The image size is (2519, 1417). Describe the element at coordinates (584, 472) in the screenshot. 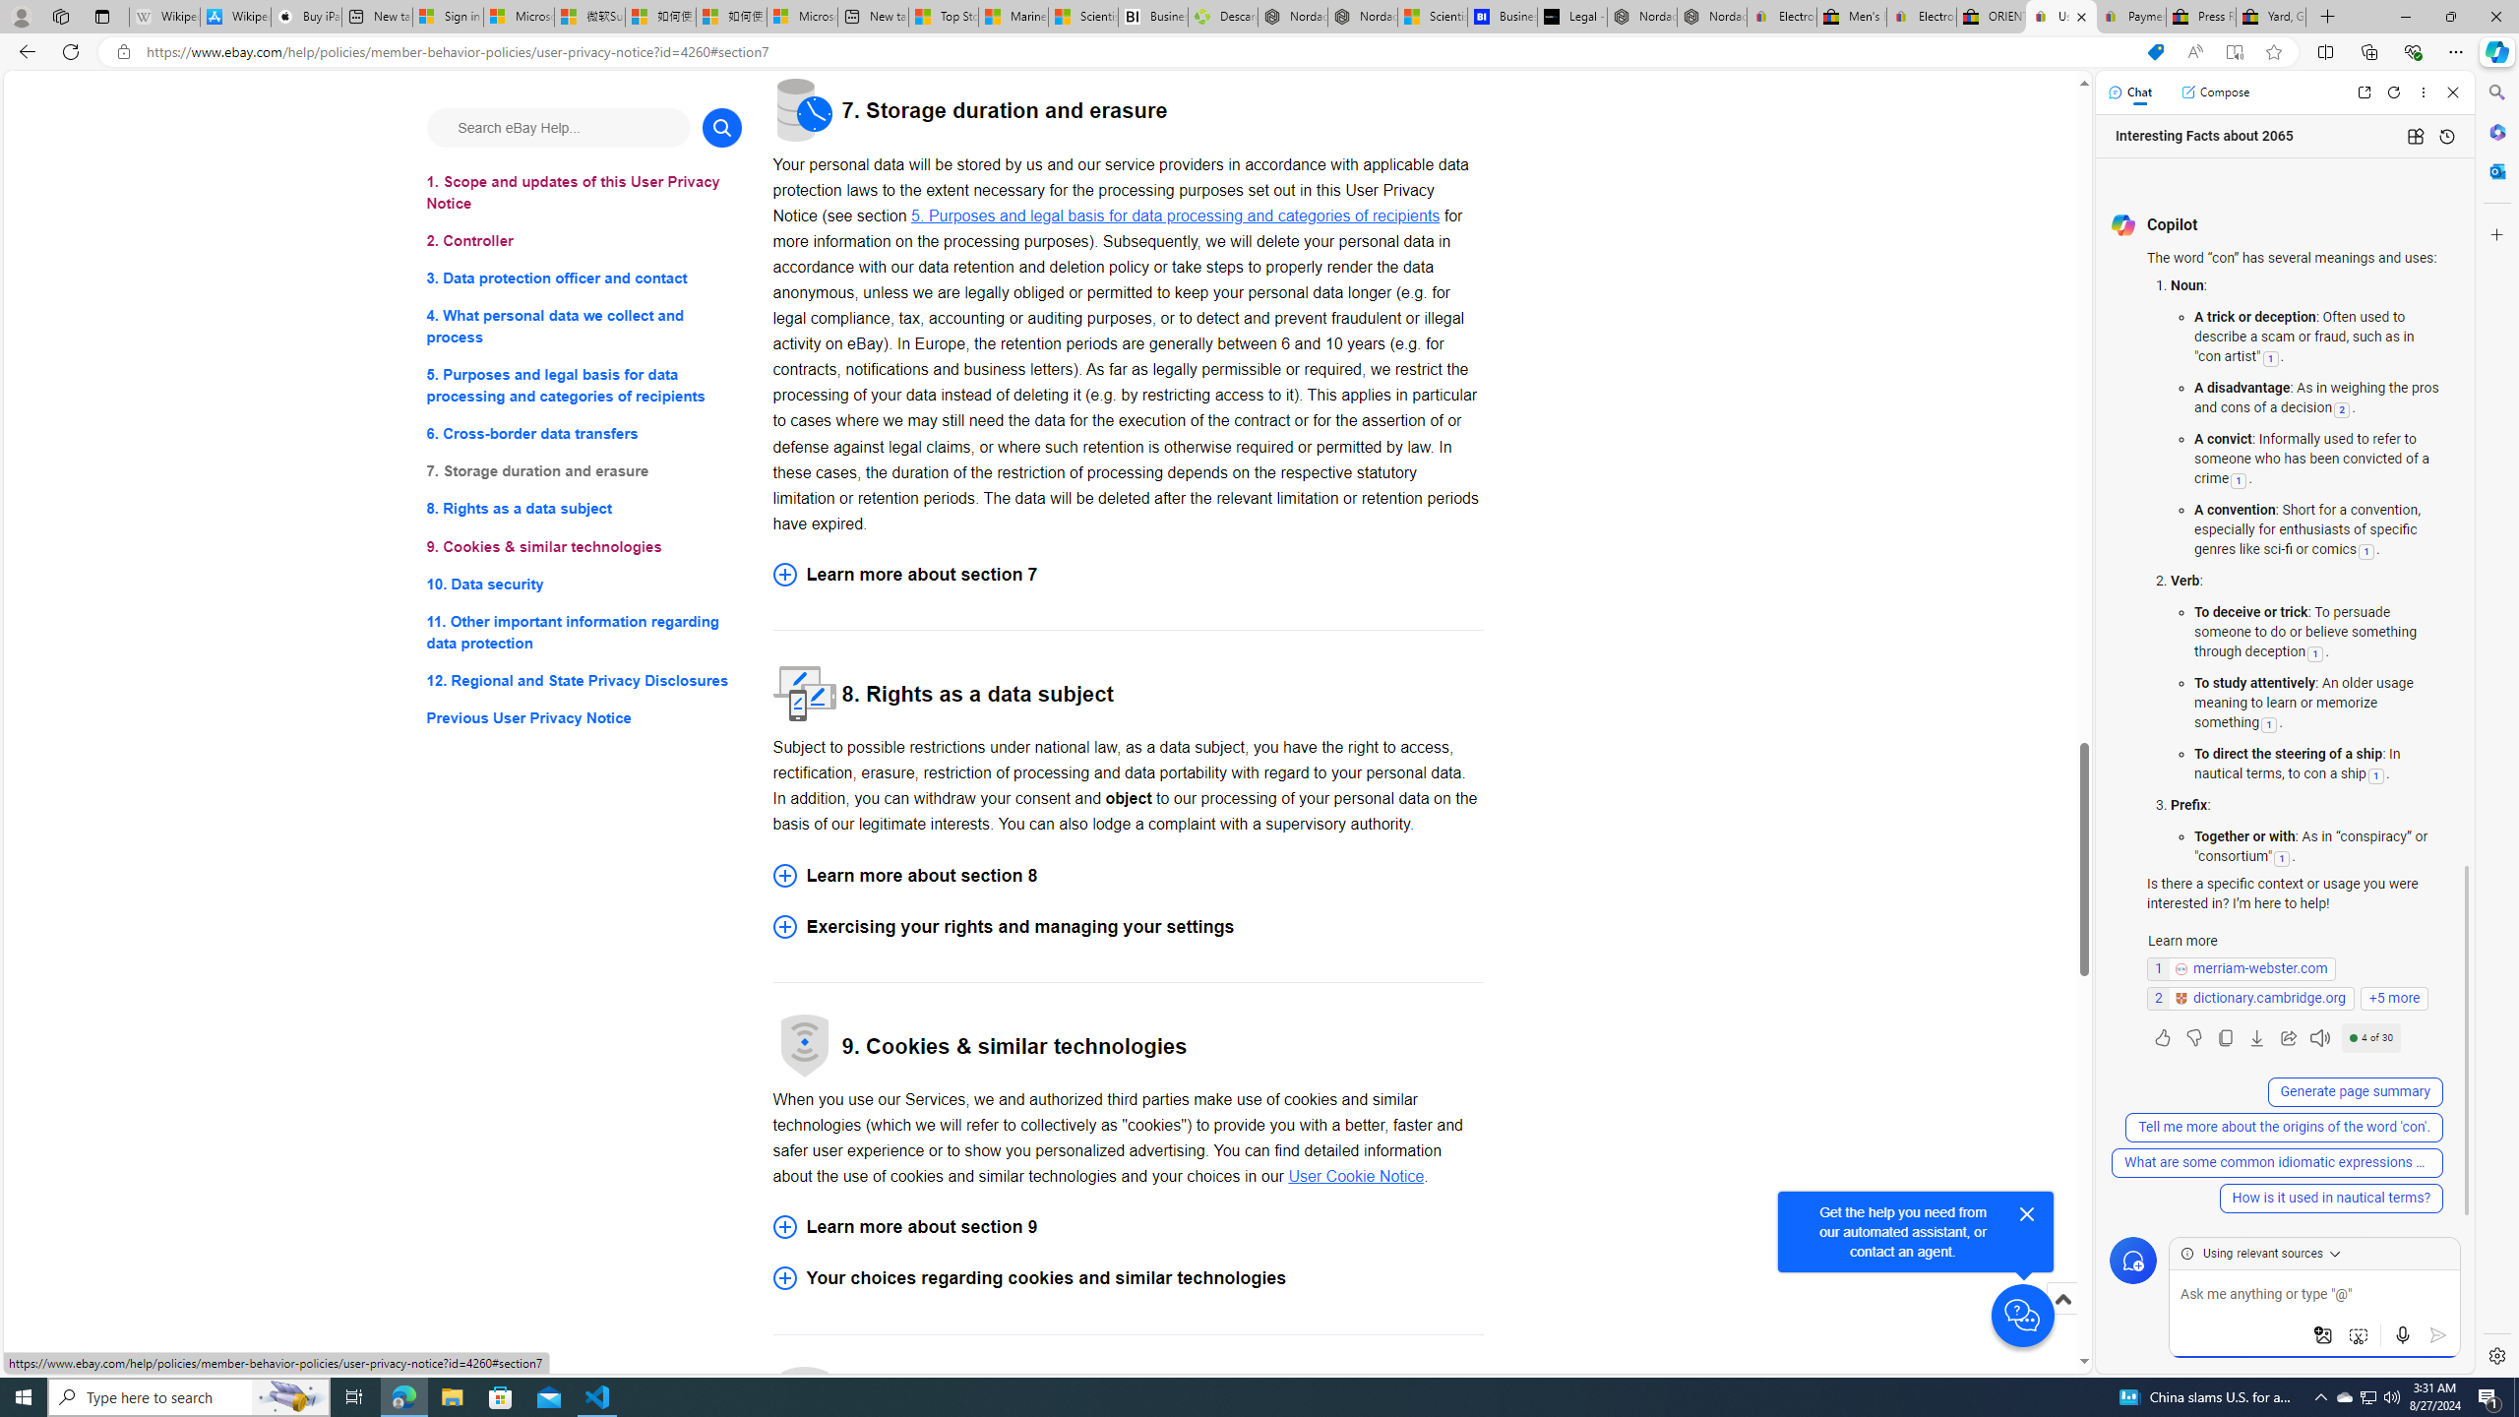

I see `7. Storage duration and erasure` at that location.